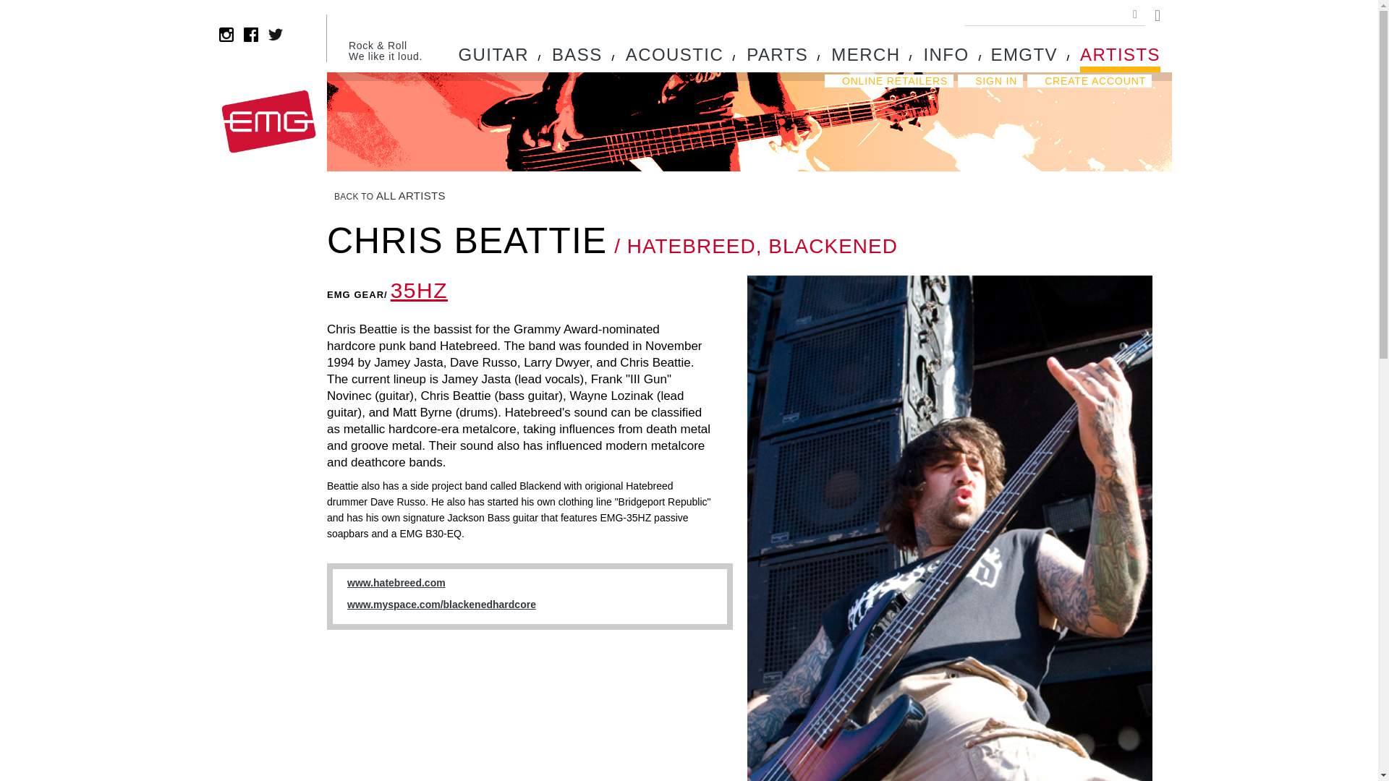 This screenshot has height=781, width=1389. Describe the element at coordinates (1089, 80) in the screenshot. I see `CREATE ACCOUNT` at that location.